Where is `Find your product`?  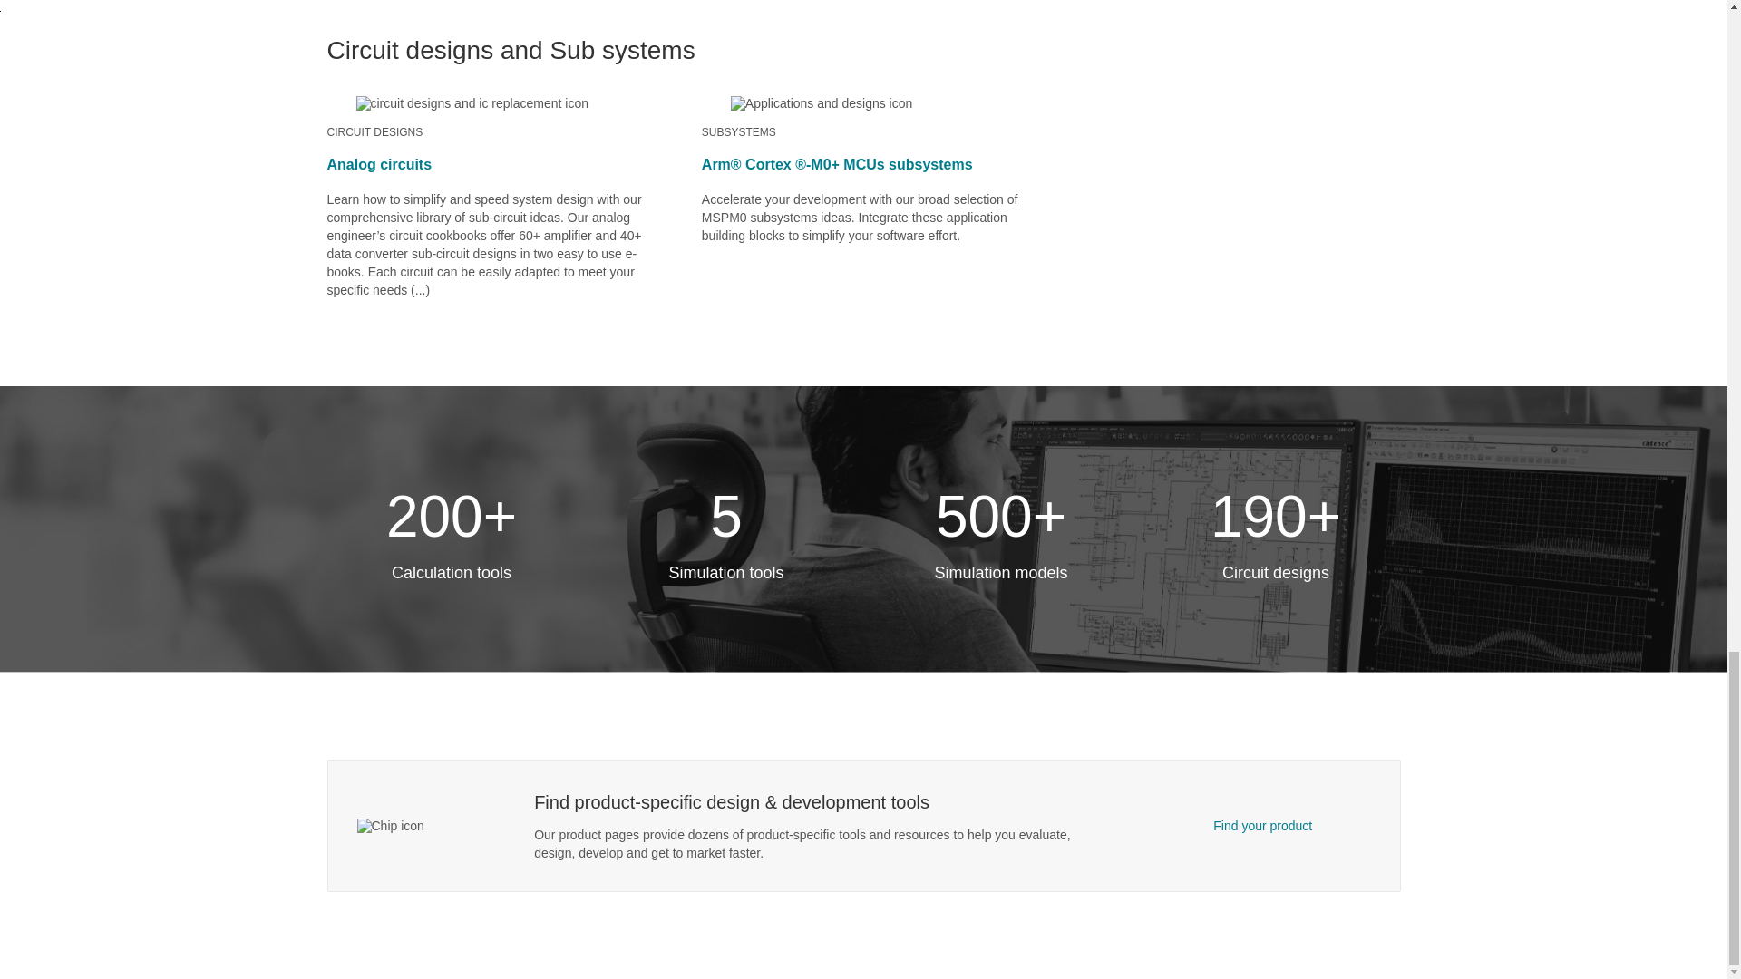
Find your product is located at coordinates (1262, 825).